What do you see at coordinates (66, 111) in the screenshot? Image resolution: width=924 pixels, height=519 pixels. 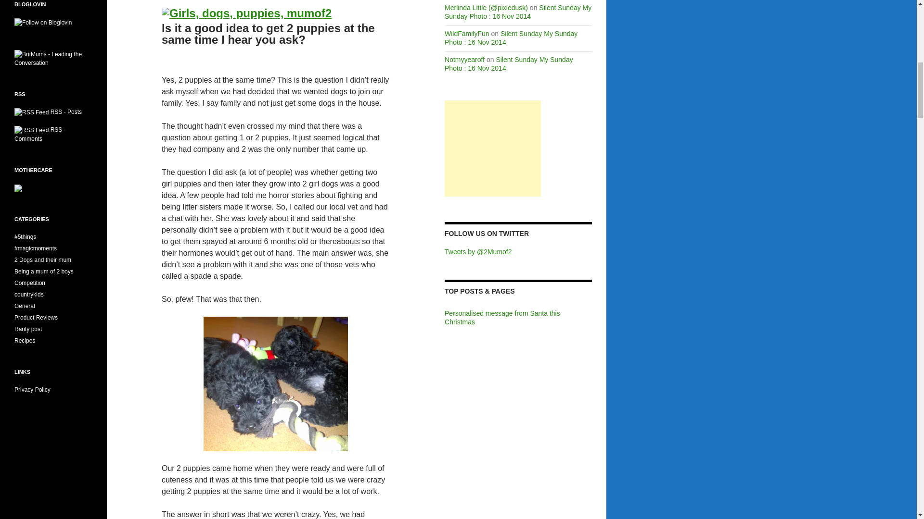 I see `Subscribe to Posts` at bounding box center [66, 111].